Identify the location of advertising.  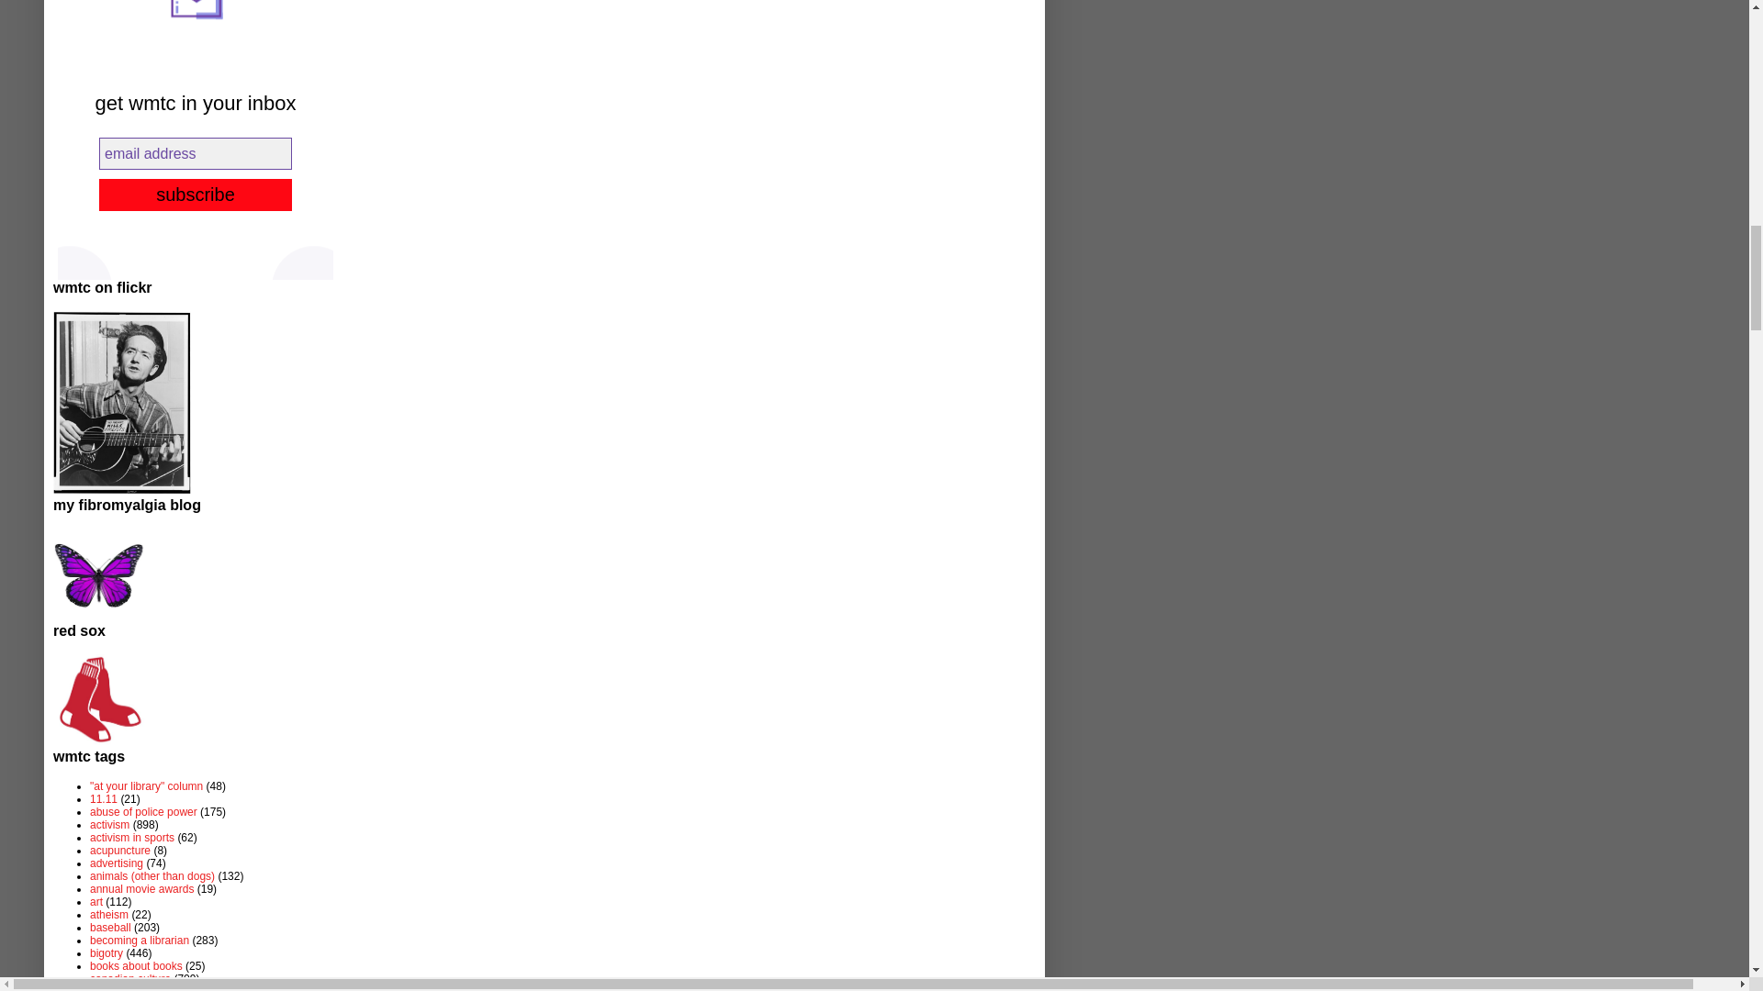
(116, 863).